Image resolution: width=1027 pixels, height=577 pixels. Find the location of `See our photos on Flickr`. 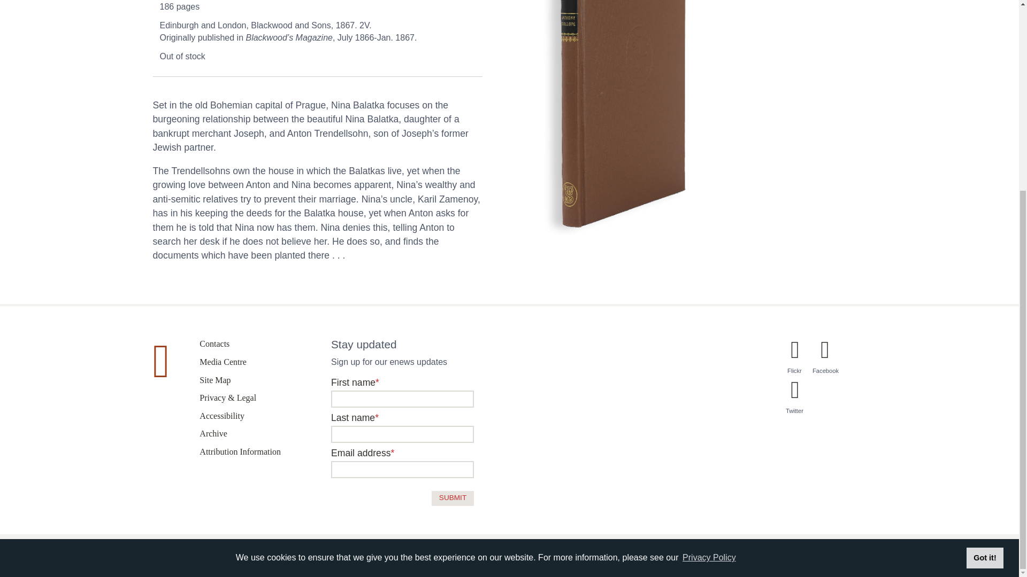

See our photos on Flickr is located at coordinates (795, 363).